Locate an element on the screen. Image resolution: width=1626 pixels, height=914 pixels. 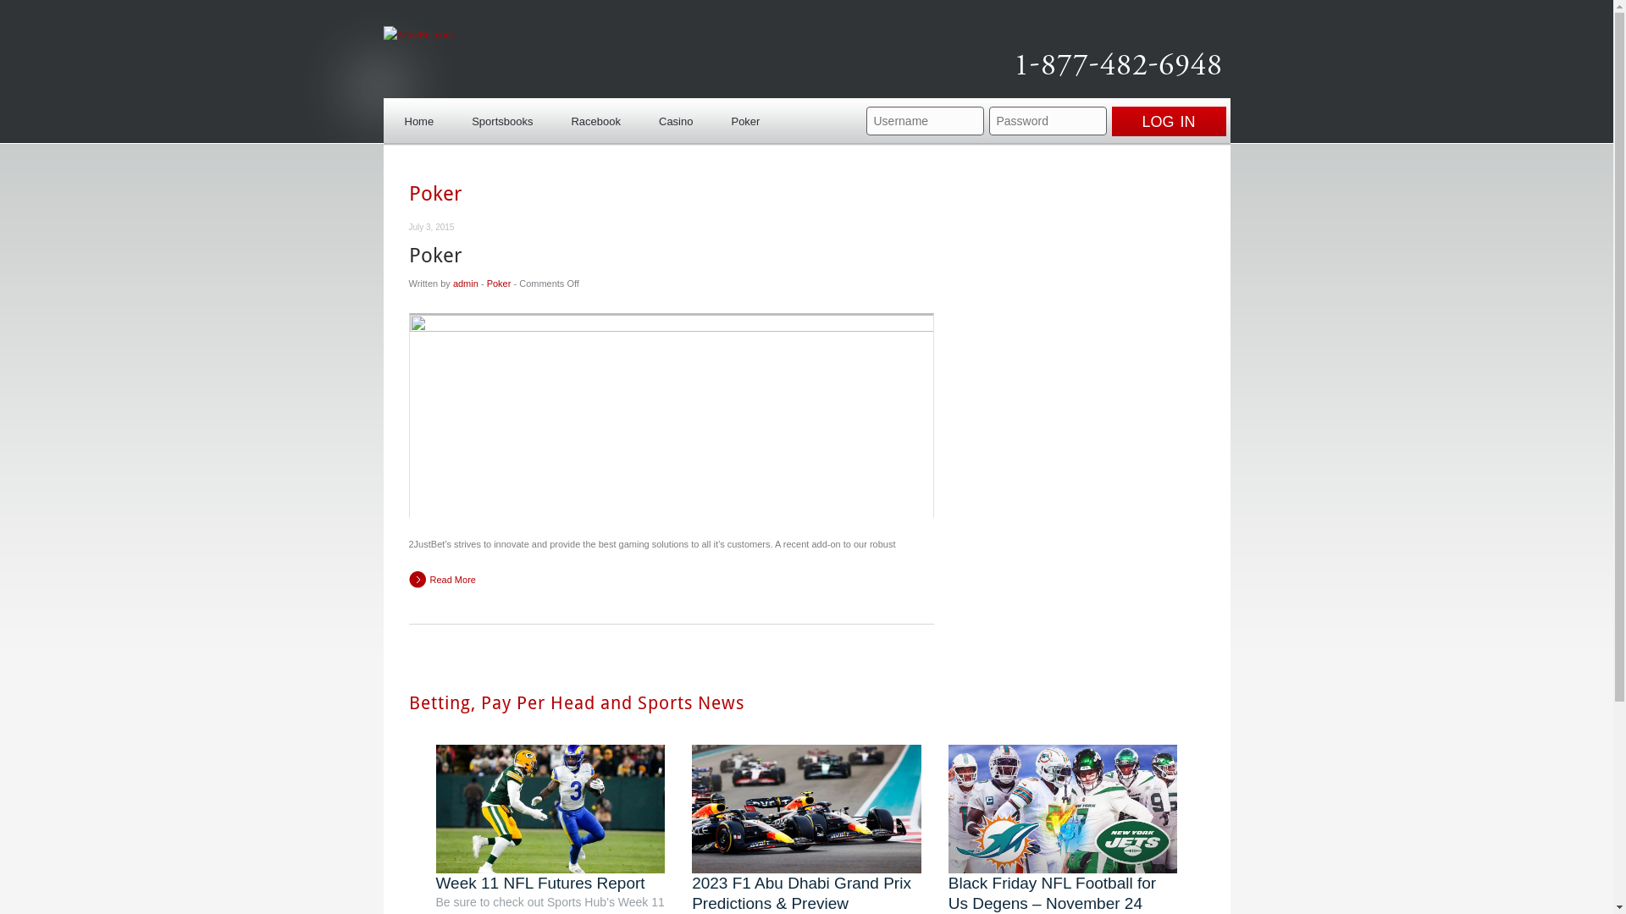
Sportsbooks is located at coordinates (502, 118).